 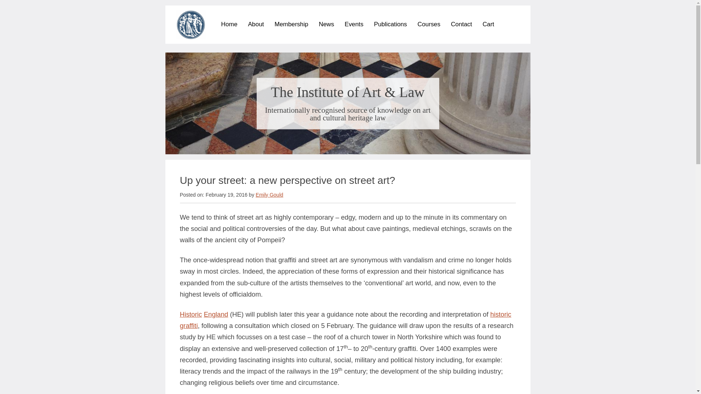 I want to click on England, so click(x=216, y=314).